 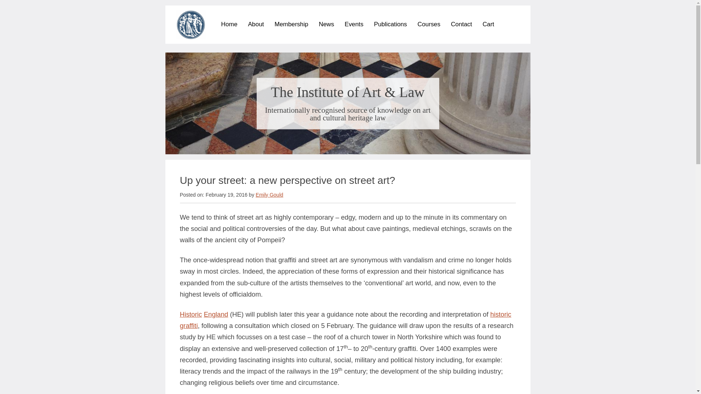 I want to click on England, so click(x=216, y=314).